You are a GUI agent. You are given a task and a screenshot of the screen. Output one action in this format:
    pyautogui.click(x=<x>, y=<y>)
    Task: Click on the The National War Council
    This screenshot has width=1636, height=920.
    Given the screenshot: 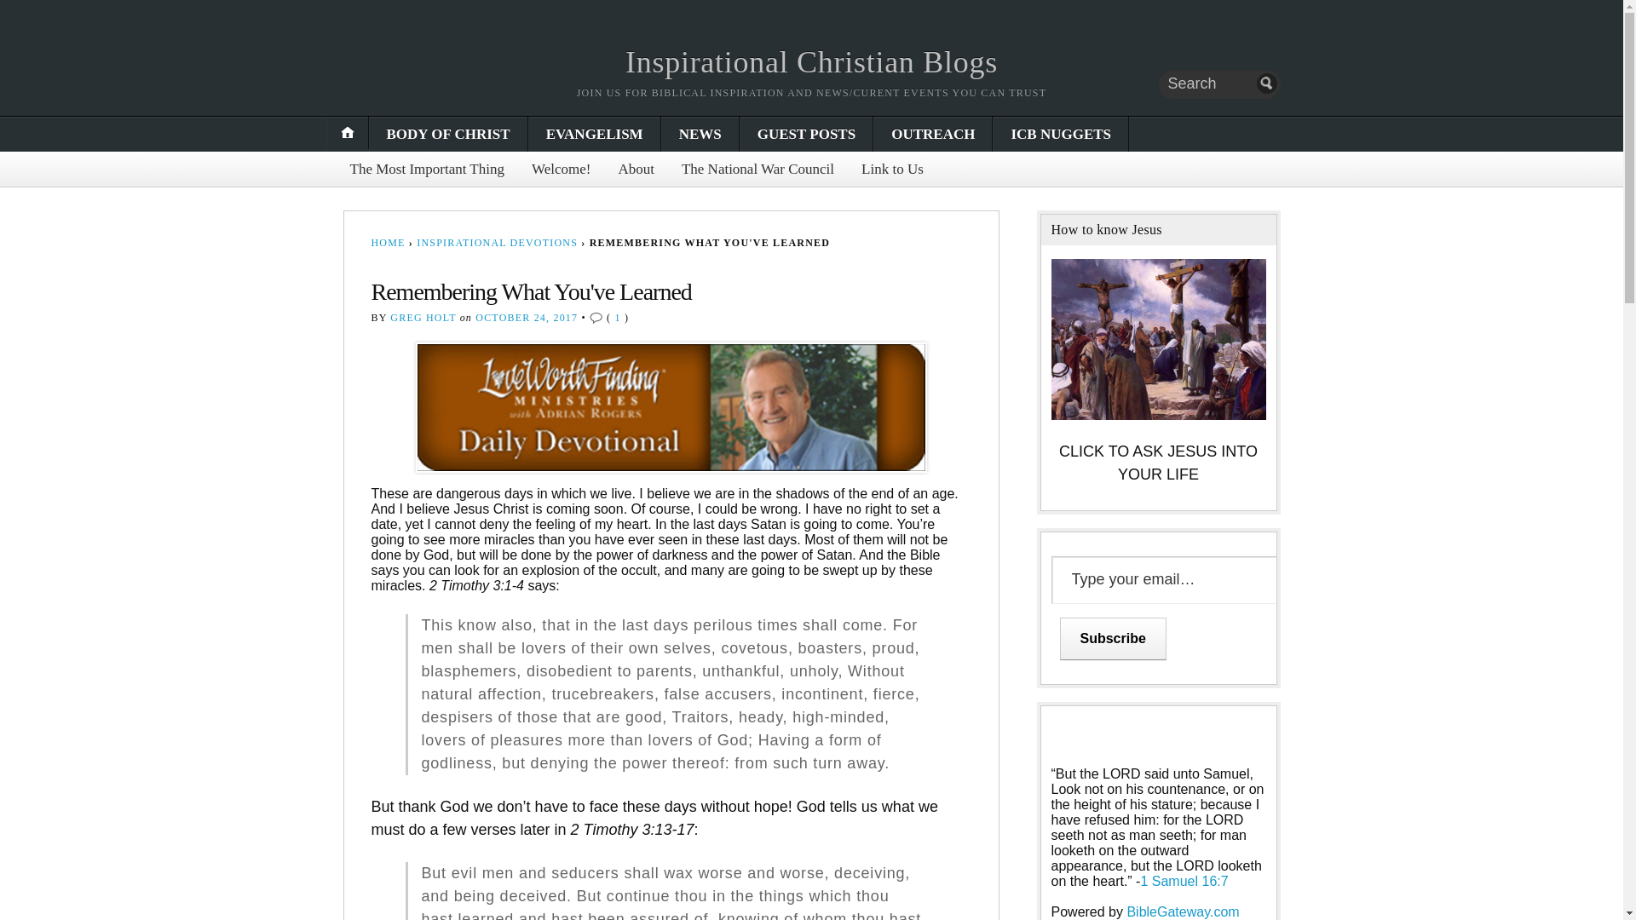 What is the action you would take?
    pyautogui.click(x=757, y=169)
    